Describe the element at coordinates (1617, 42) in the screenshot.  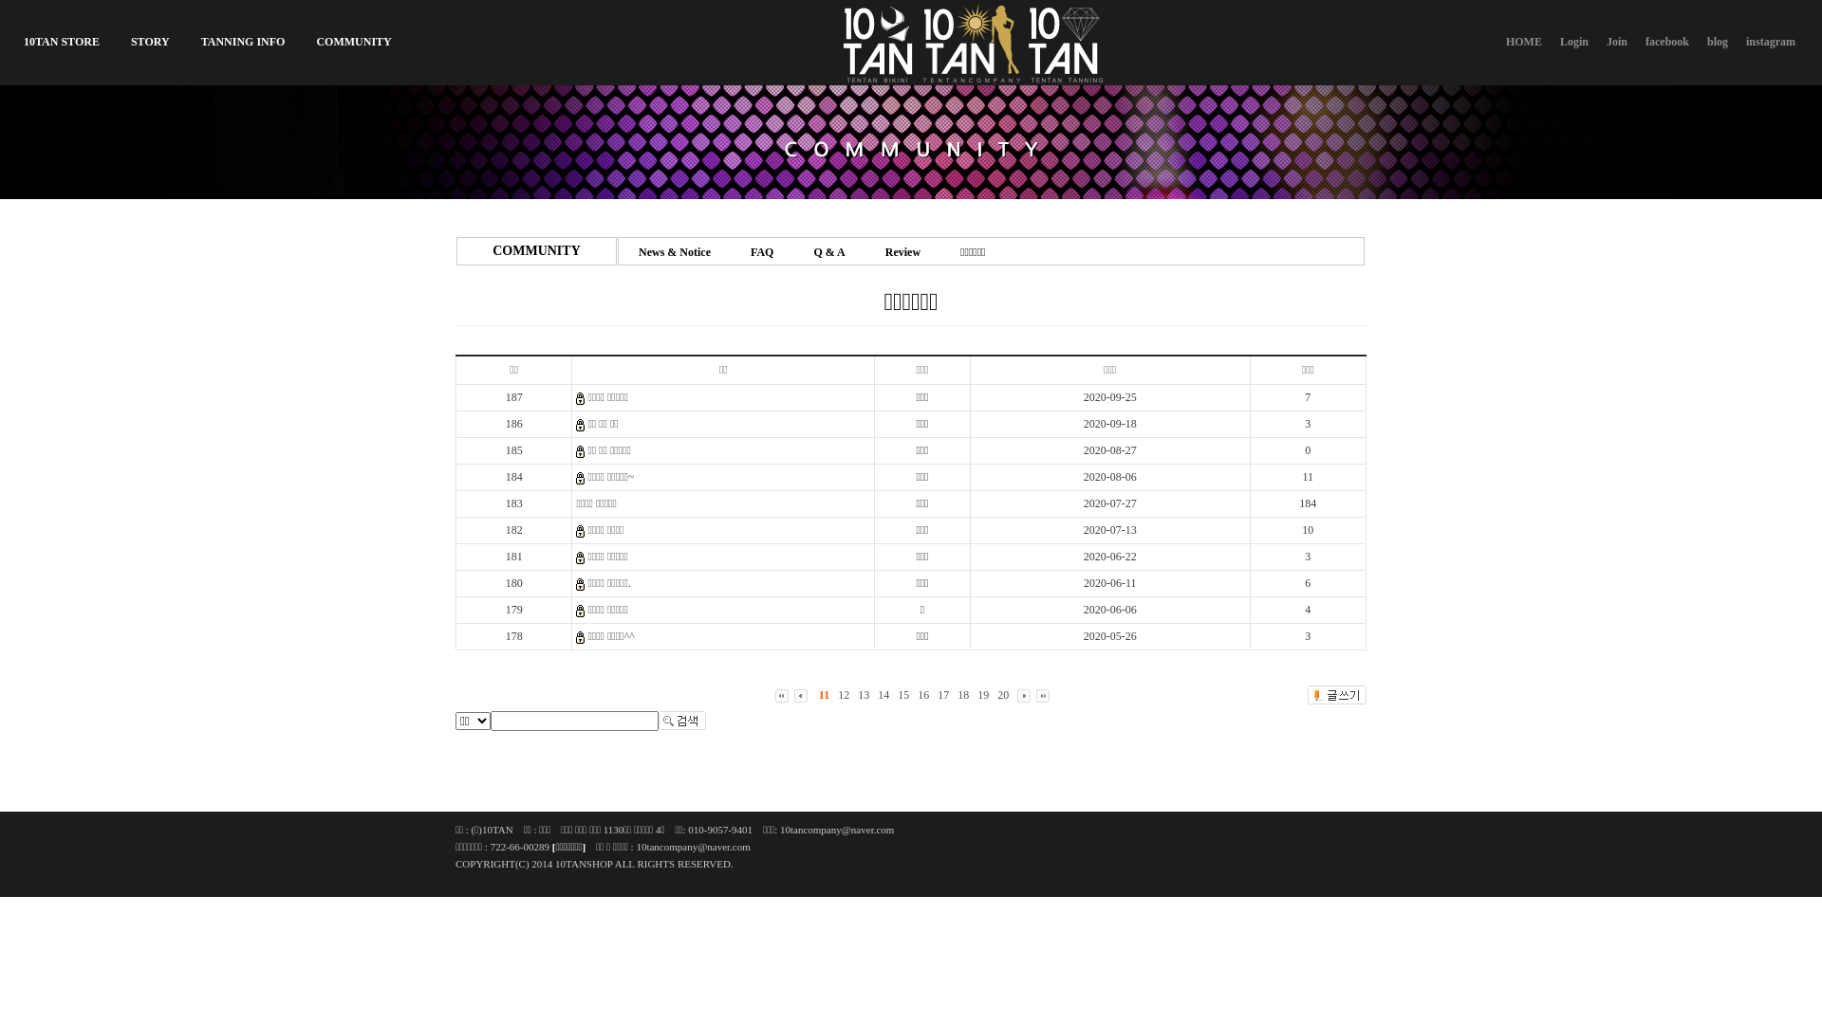
I see `Join` at that location.